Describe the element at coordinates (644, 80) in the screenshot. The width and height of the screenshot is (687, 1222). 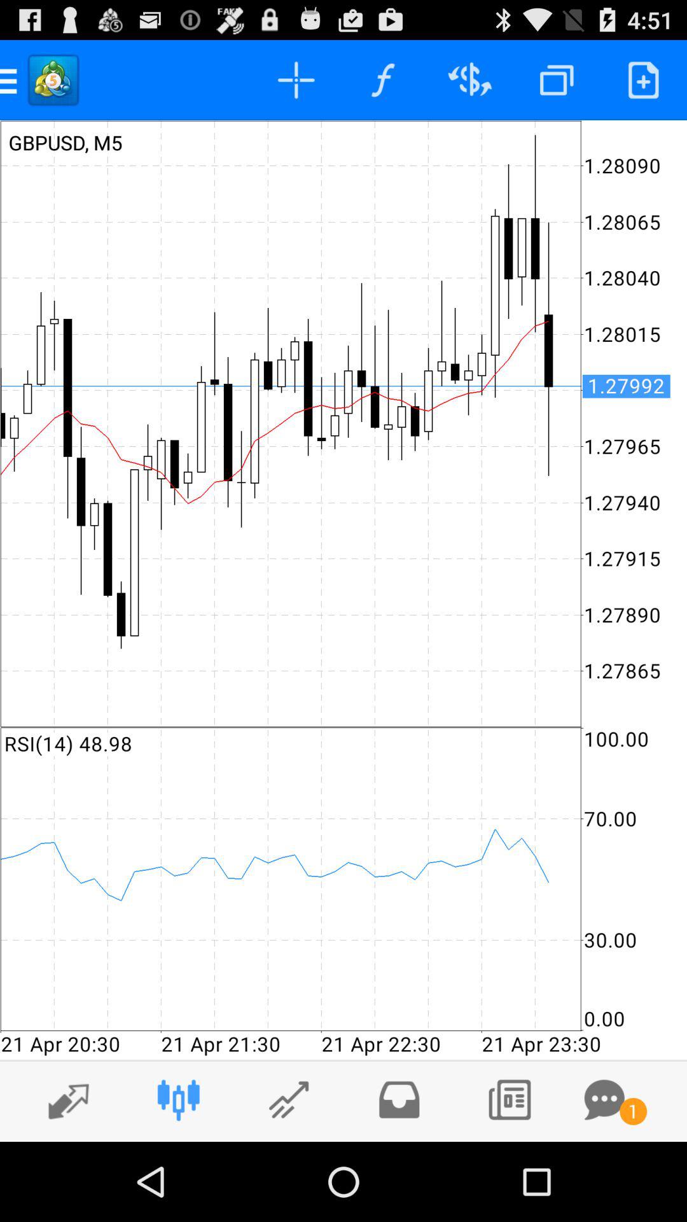
I see `click on add more icon` at that location.